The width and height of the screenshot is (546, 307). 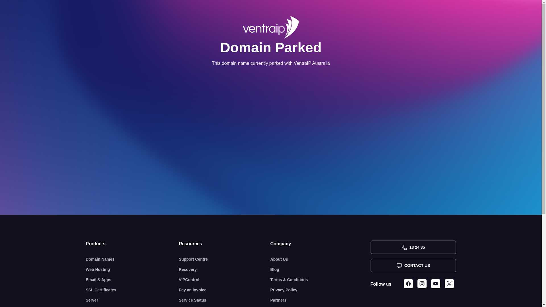 I want to click on Server, so click(x=133, y=300).